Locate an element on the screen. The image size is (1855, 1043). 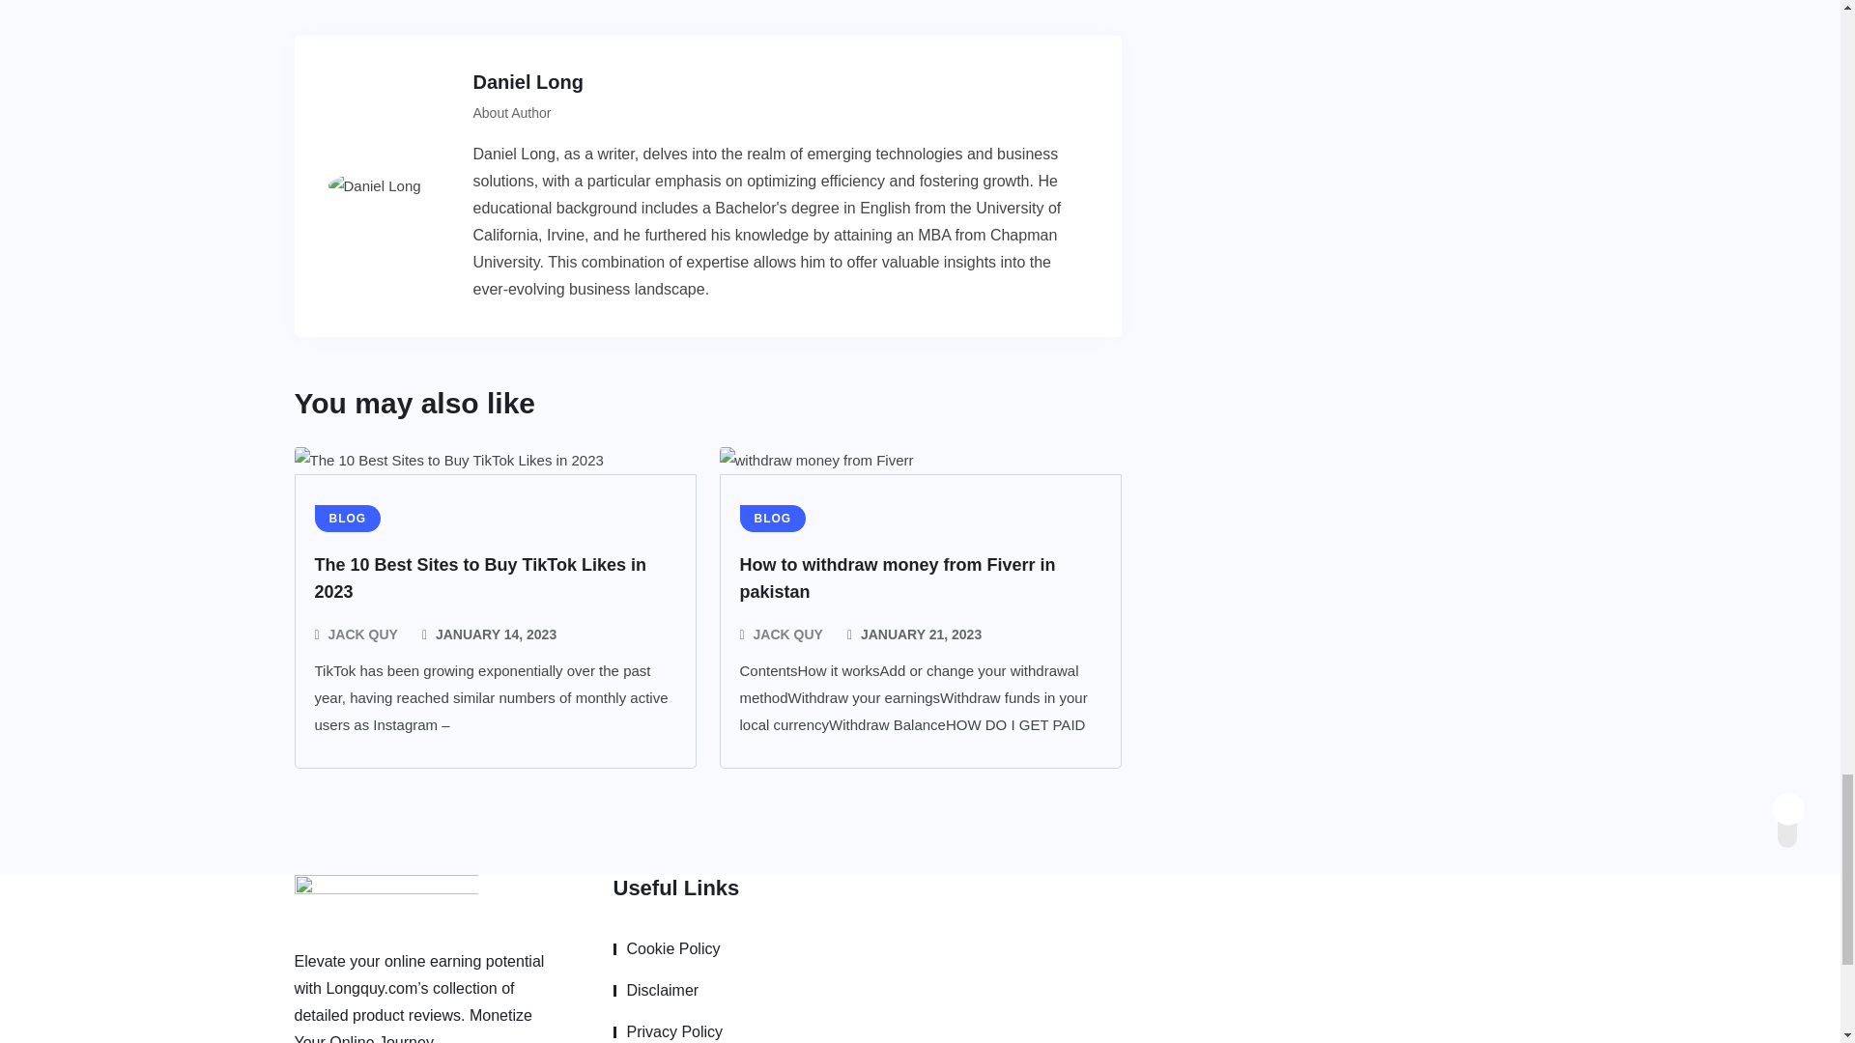
How to withdraw money from Fiverr in pakistan 12 is located at coordinates (815, 461).